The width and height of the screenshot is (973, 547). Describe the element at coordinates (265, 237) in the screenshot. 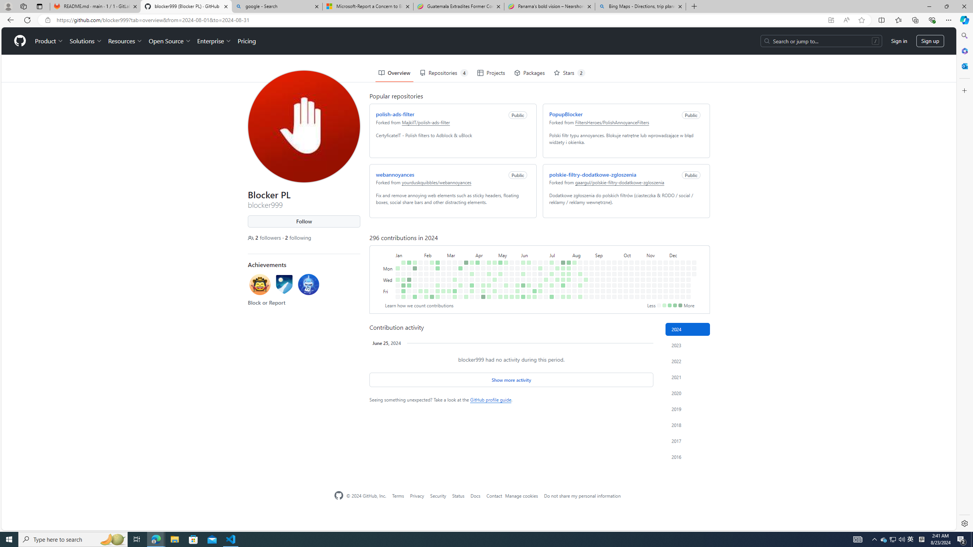

I see `Achievements` at that location.